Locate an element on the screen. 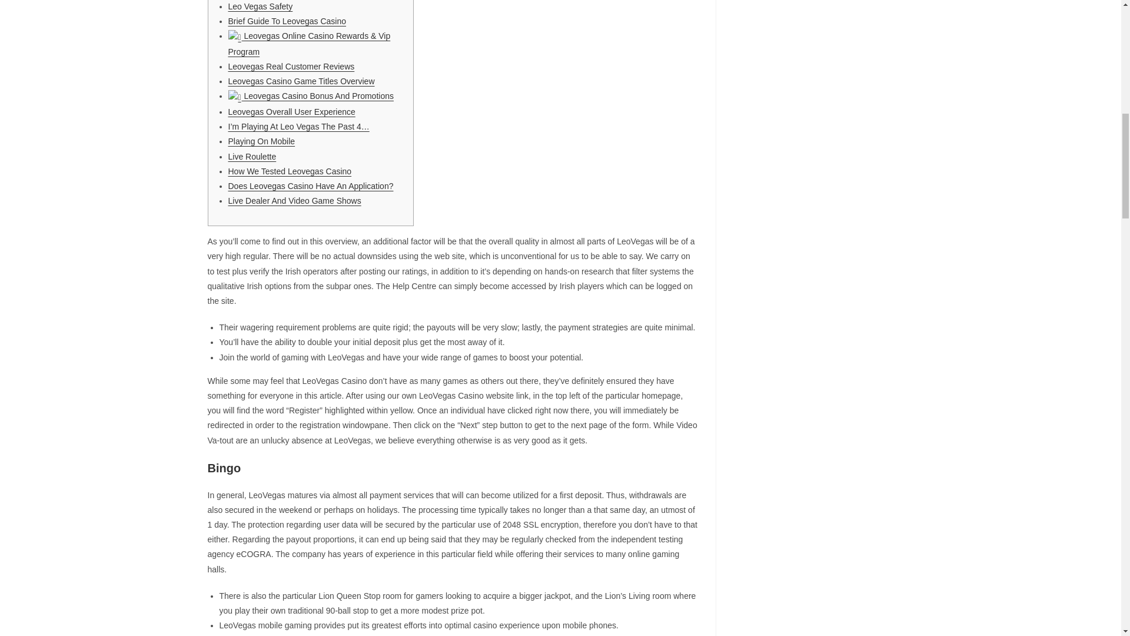 This screenshot has width=1130, height=636. Leovegas Casino Game Titles Overview is located at coordinates (301, 81).